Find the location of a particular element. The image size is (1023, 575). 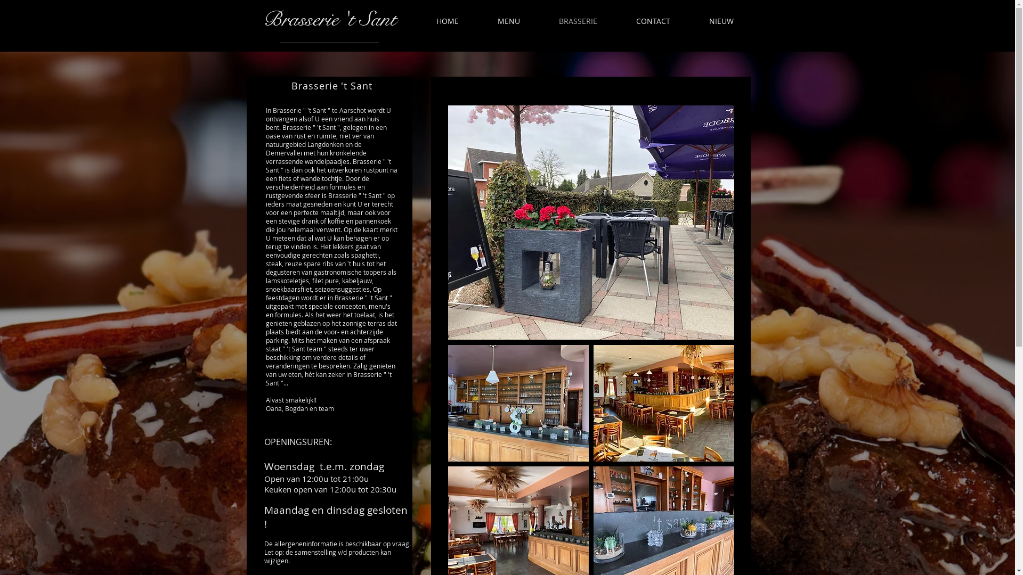

Brasserie 't Sant is located at coordinates (329, 19).